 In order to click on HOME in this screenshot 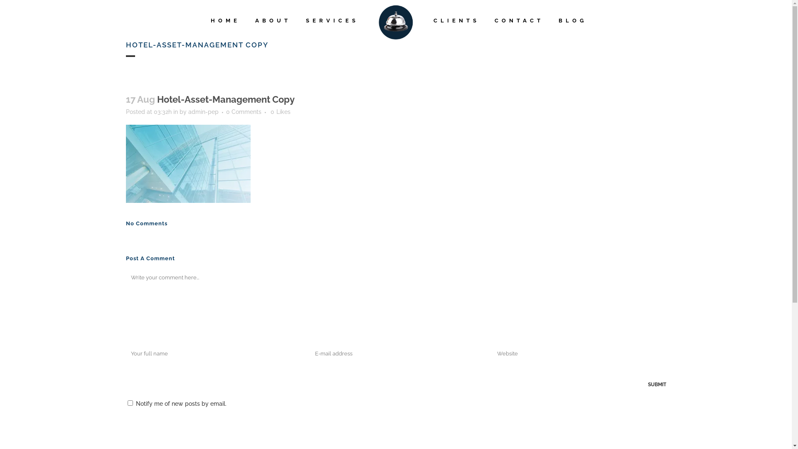, I will do `click(225, 21)`.